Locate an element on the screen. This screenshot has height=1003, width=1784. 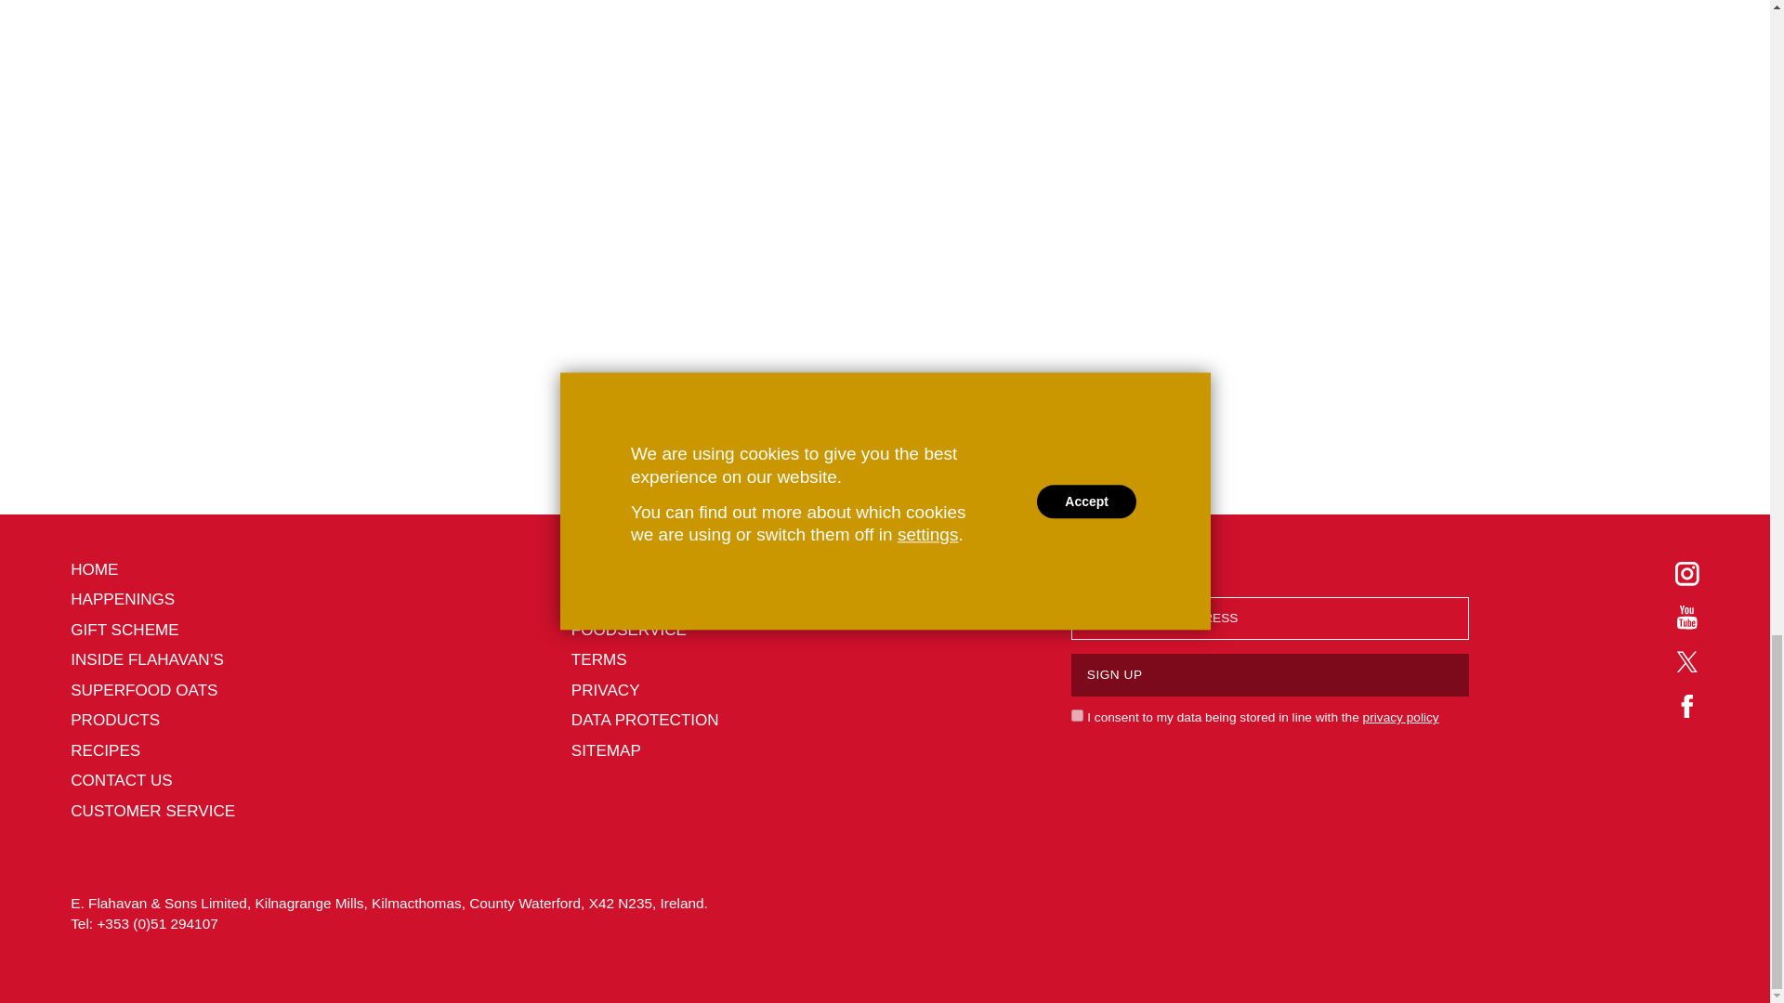
YouTube is located at coordinates (1686, 617).